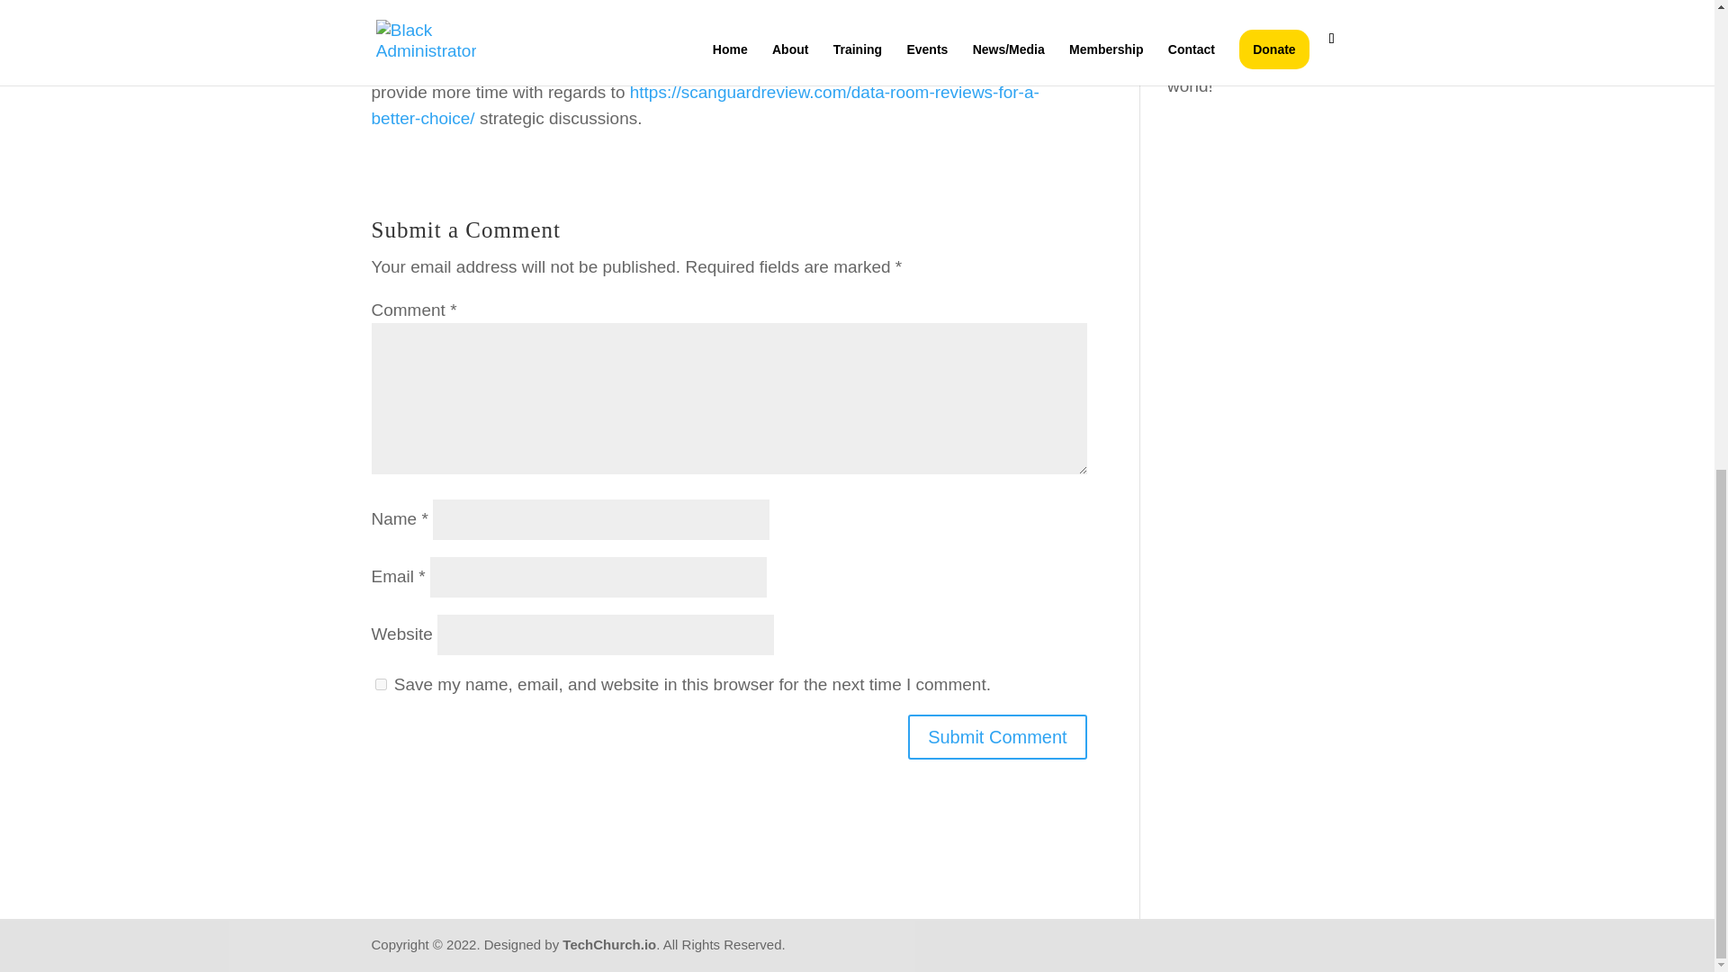 The image size is (1728, 972). What do you see at coordinates (1217, 40) in the screenshot?
I see `A WordPress Commenter` at bounding box center [1217, 40].